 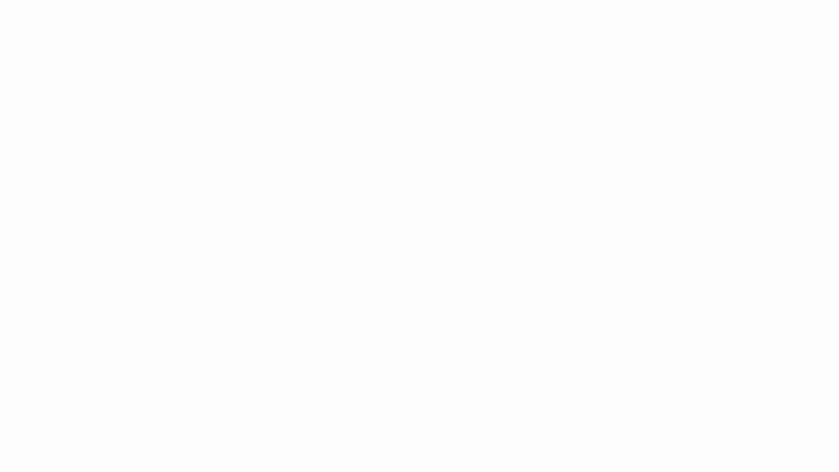 I want to click on Copy, so click(x=51, y=68).